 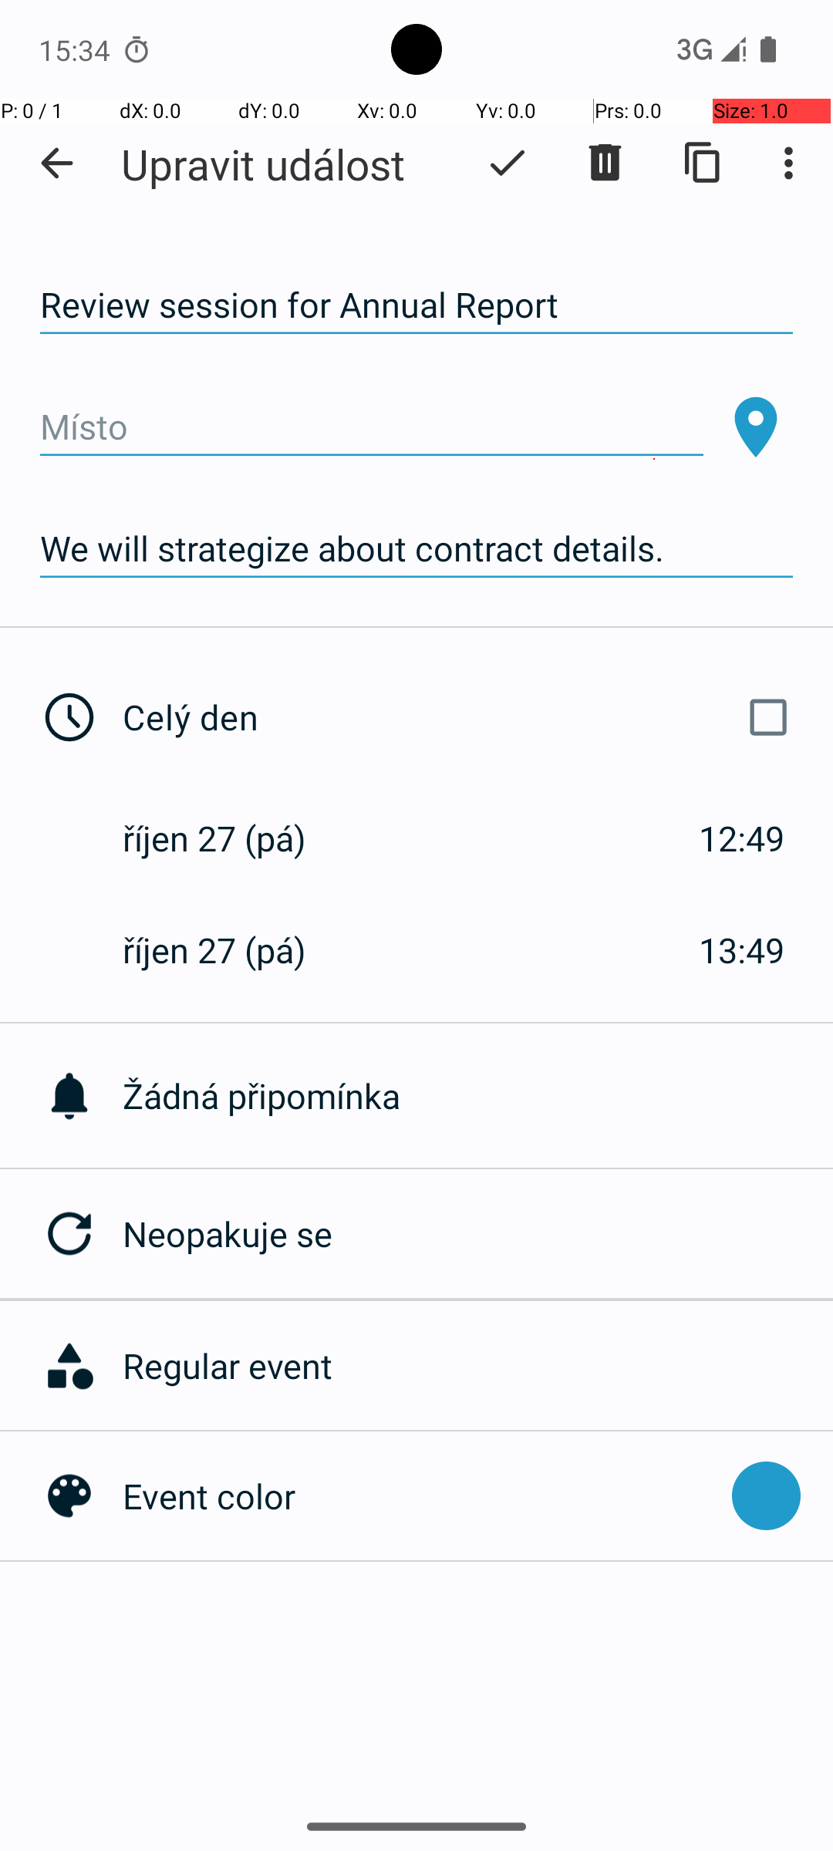 I want to click on Celý den, so click(x=461, y=717).